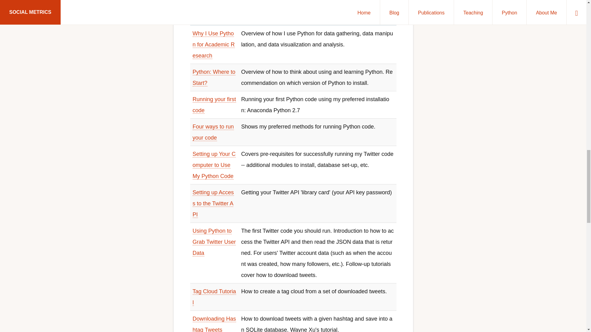 This screenshot has height=332, width=591. What do you see at coordinates (214, 77) in the screenshot?
I see `Python: Where to Start?` at bounding box center [214, 77].